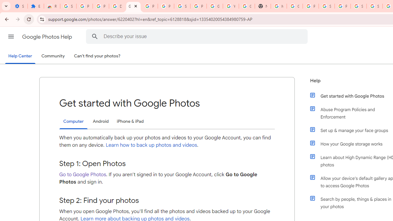 The width and height of the screenshot is (393, 221). What do you see at coordinates (182, 6) in the screenshot?
I see `Sign in - Google Accounts` at bounding box center [182, 6].